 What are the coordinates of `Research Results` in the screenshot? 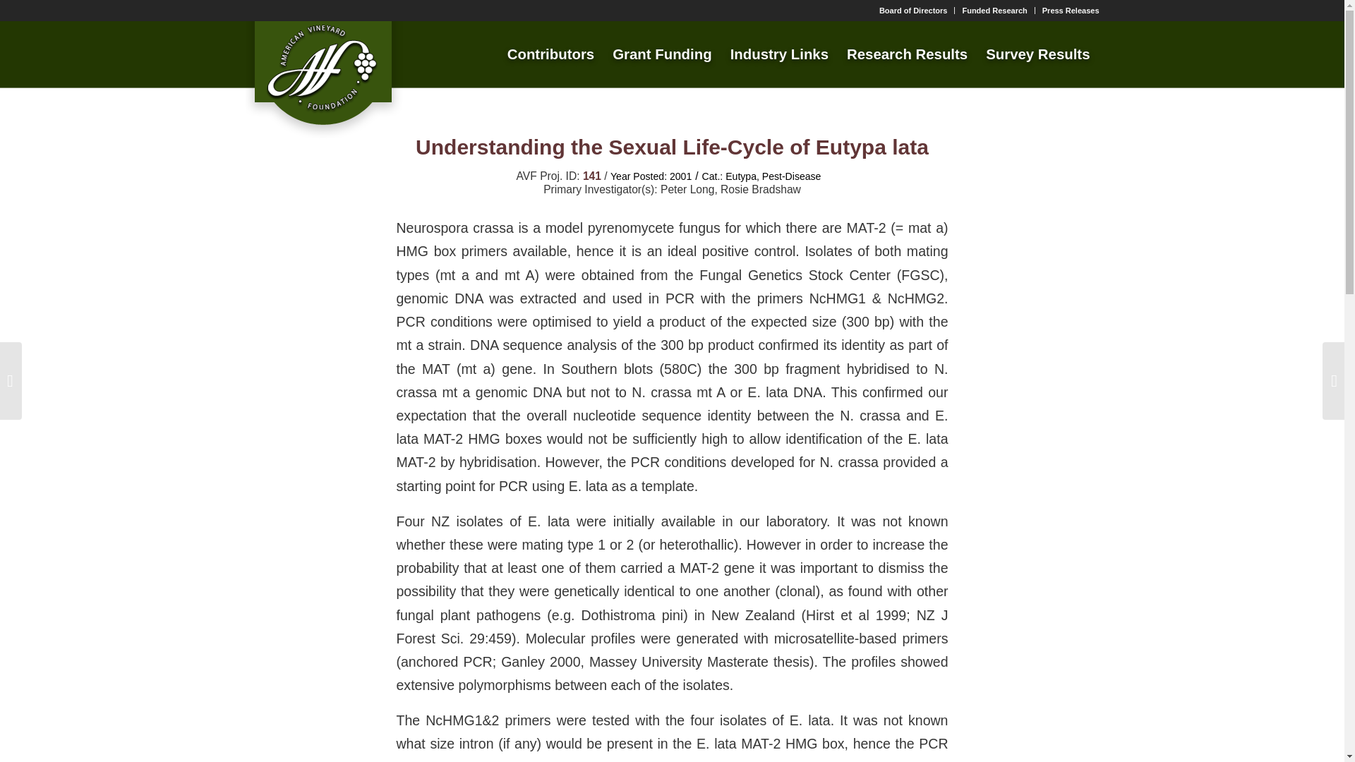 It's located at (907, 54).